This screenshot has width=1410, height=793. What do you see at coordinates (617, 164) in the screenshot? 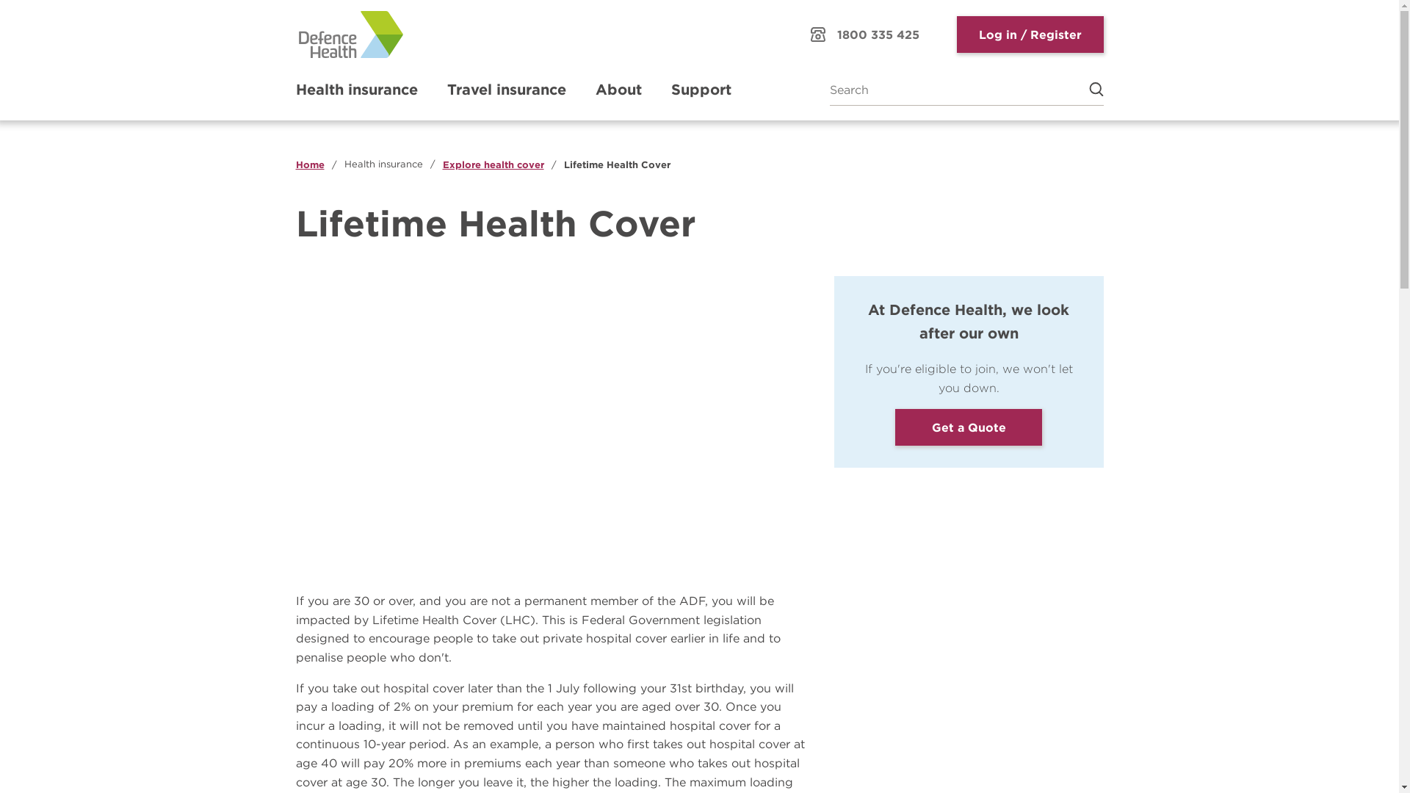
I see `Lifetime Health Cover` at bounding box center [617, 164].